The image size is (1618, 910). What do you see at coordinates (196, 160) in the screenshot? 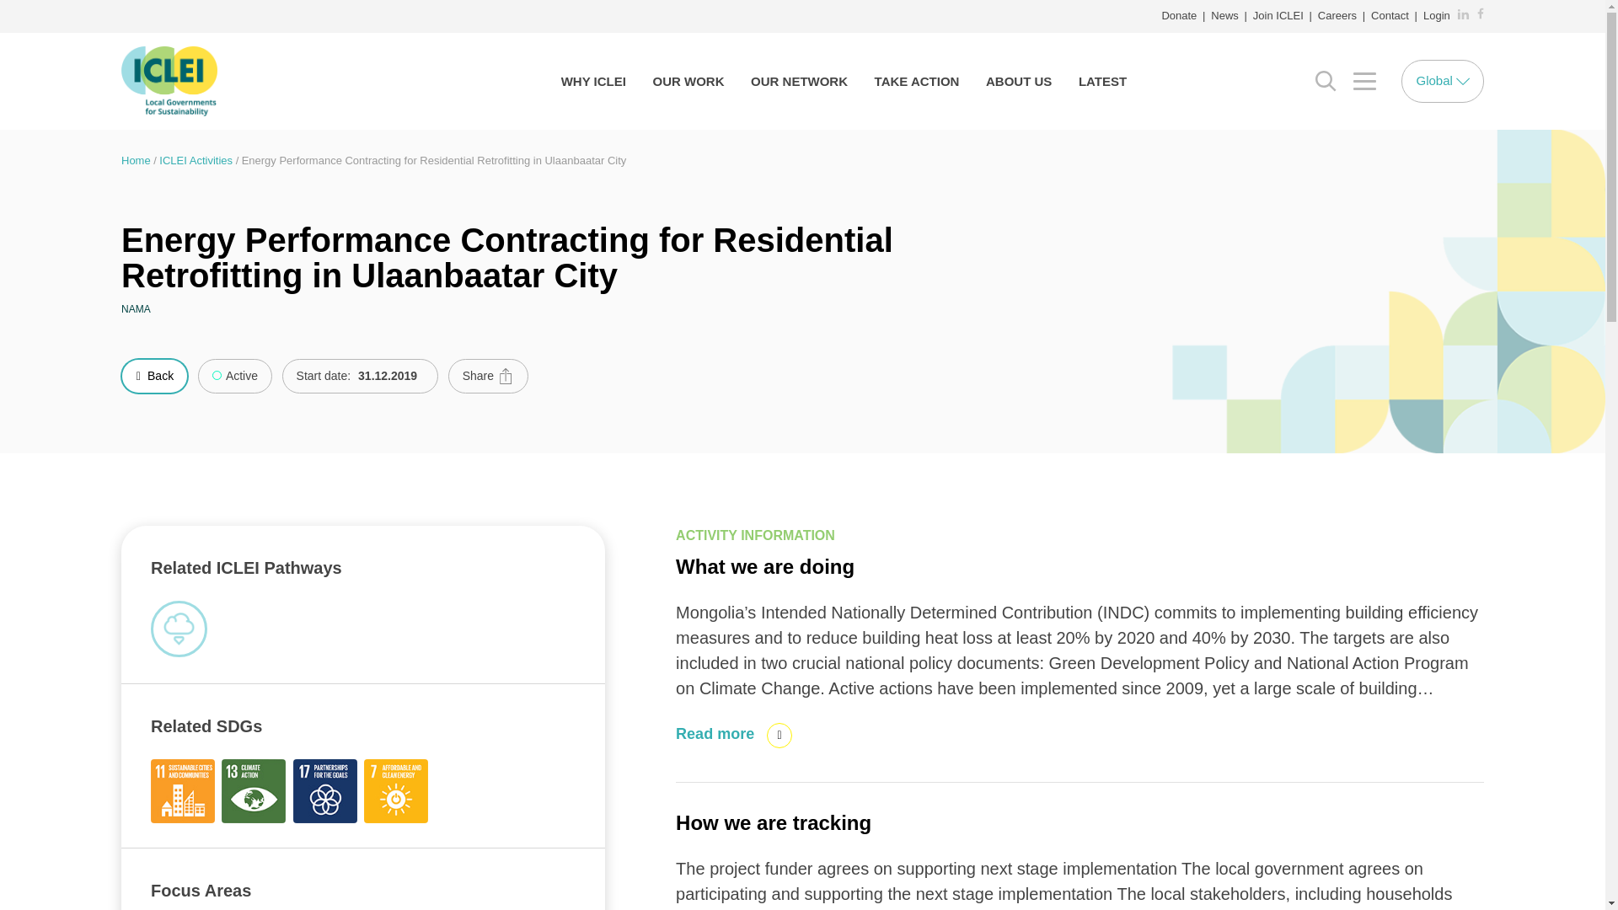
I see `Go to ICLEI Activities.` at bounding box center [196, 160].